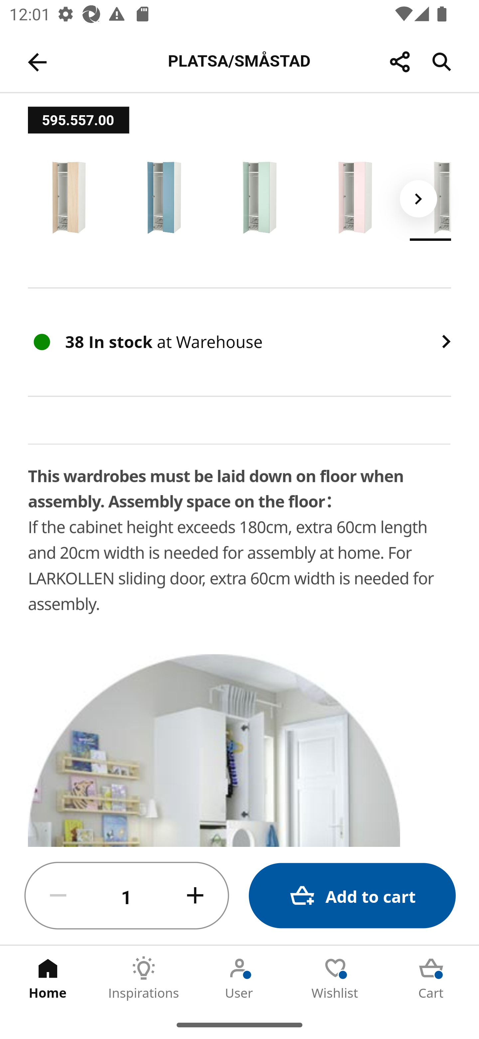 The width and height of the screenshot is (479, 1039). Describe the element at coordinates (144, 978) in the screenshot. I see `Inspirations
Tab 2 of 5` at that location.